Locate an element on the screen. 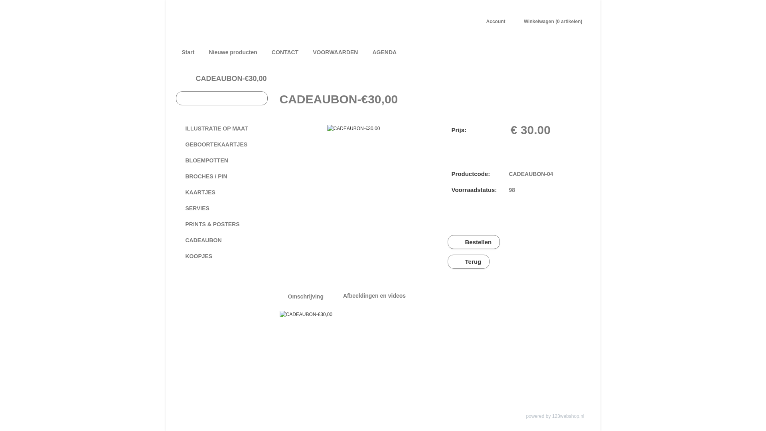  VOORWAARDEN is located at coordinates (335, 52).